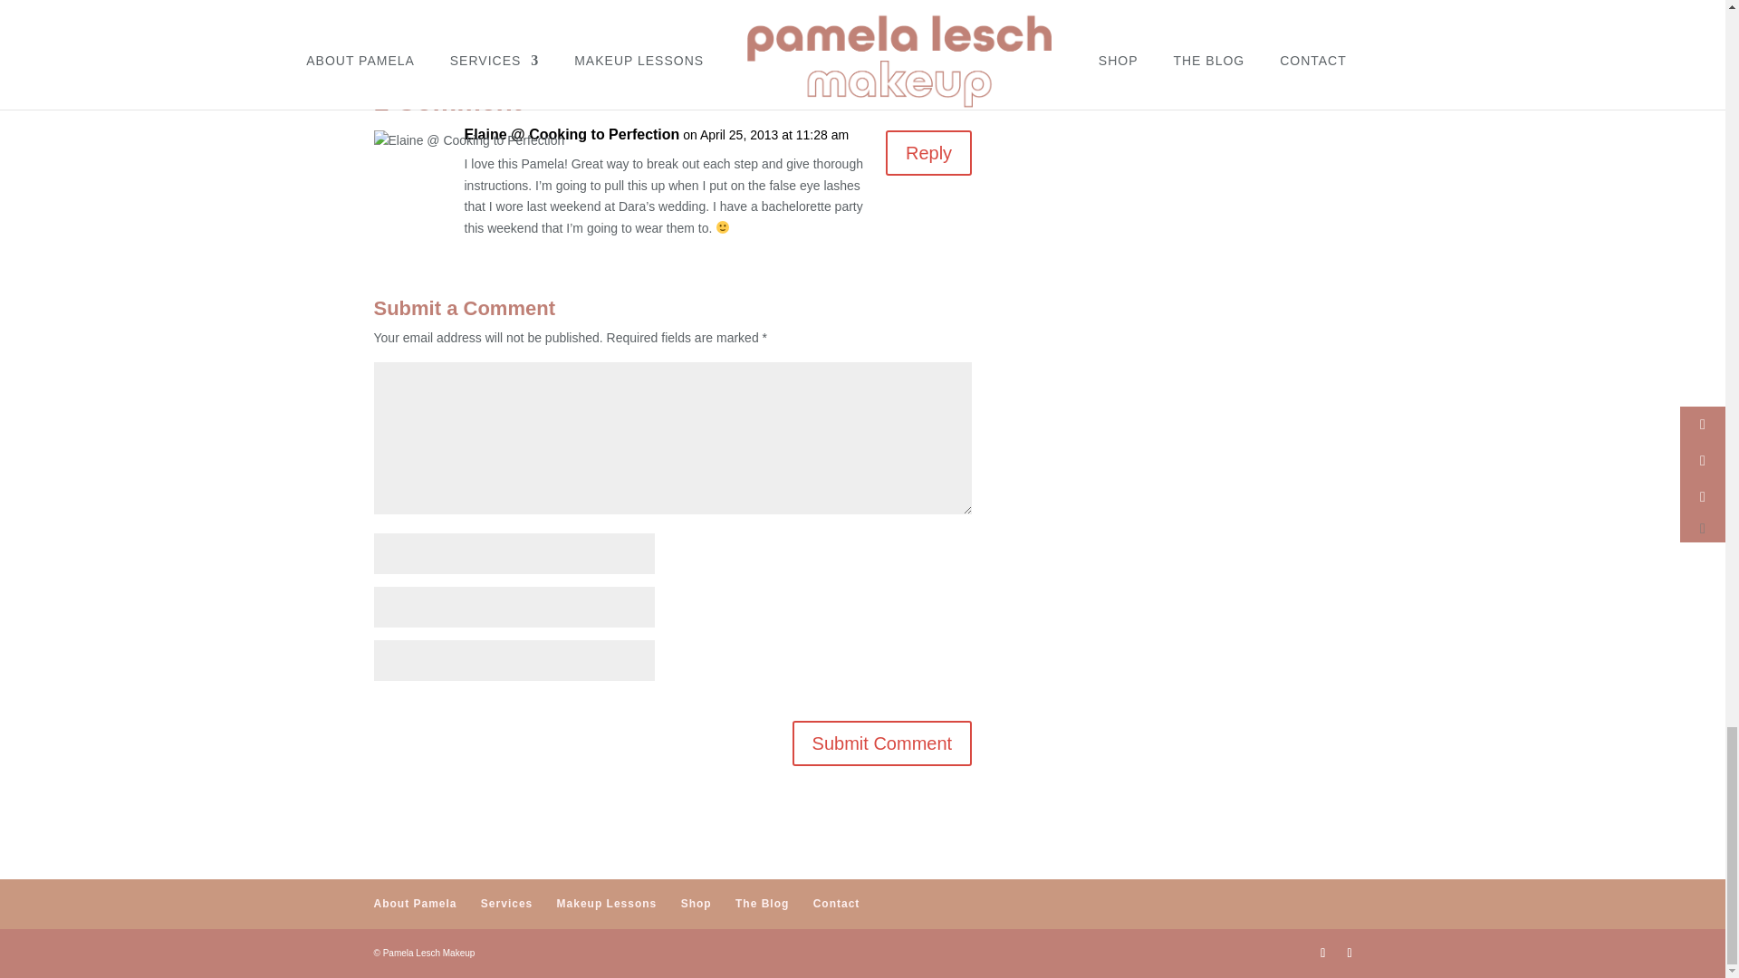  What do you see at coordinates (607, 904) in the screenshot?
I see `Makeup Lessons` at bounding box center [607, 904].